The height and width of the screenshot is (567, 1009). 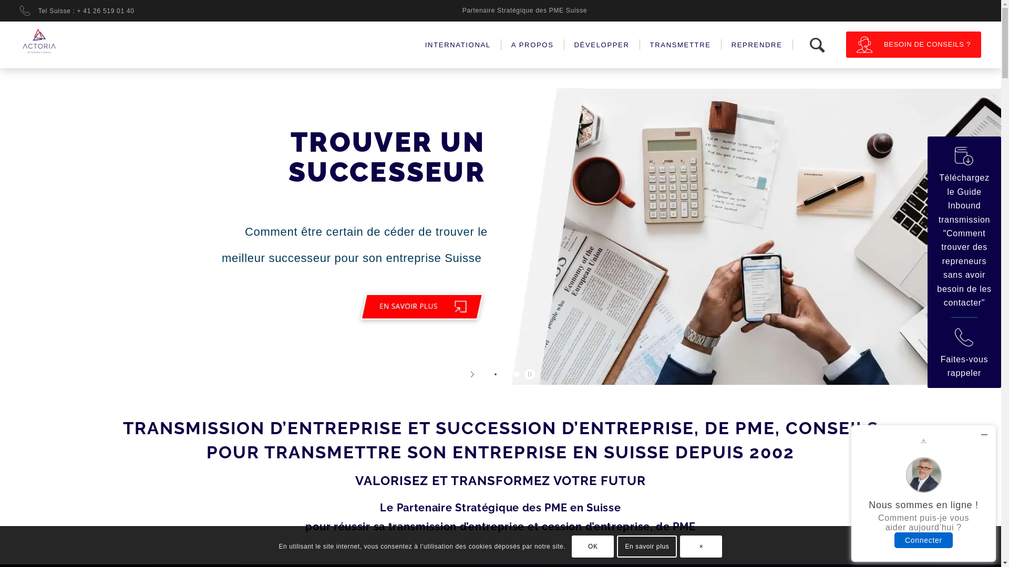 I want to click on INTERNATIONAL, so click(x=459, y=45).